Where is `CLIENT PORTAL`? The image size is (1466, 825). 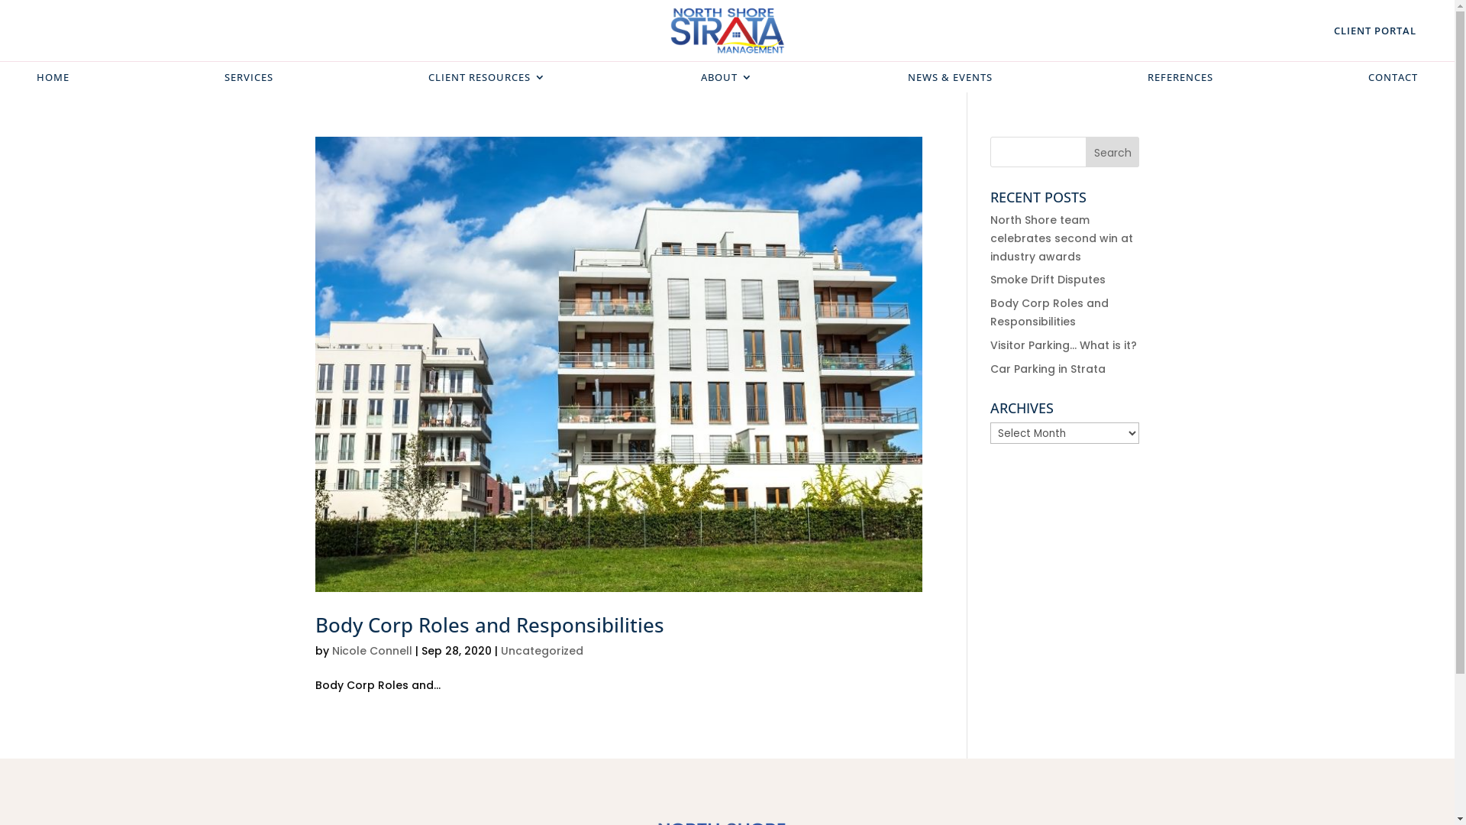 CLIENT PORTAL is located at coordinates (1367, 31).